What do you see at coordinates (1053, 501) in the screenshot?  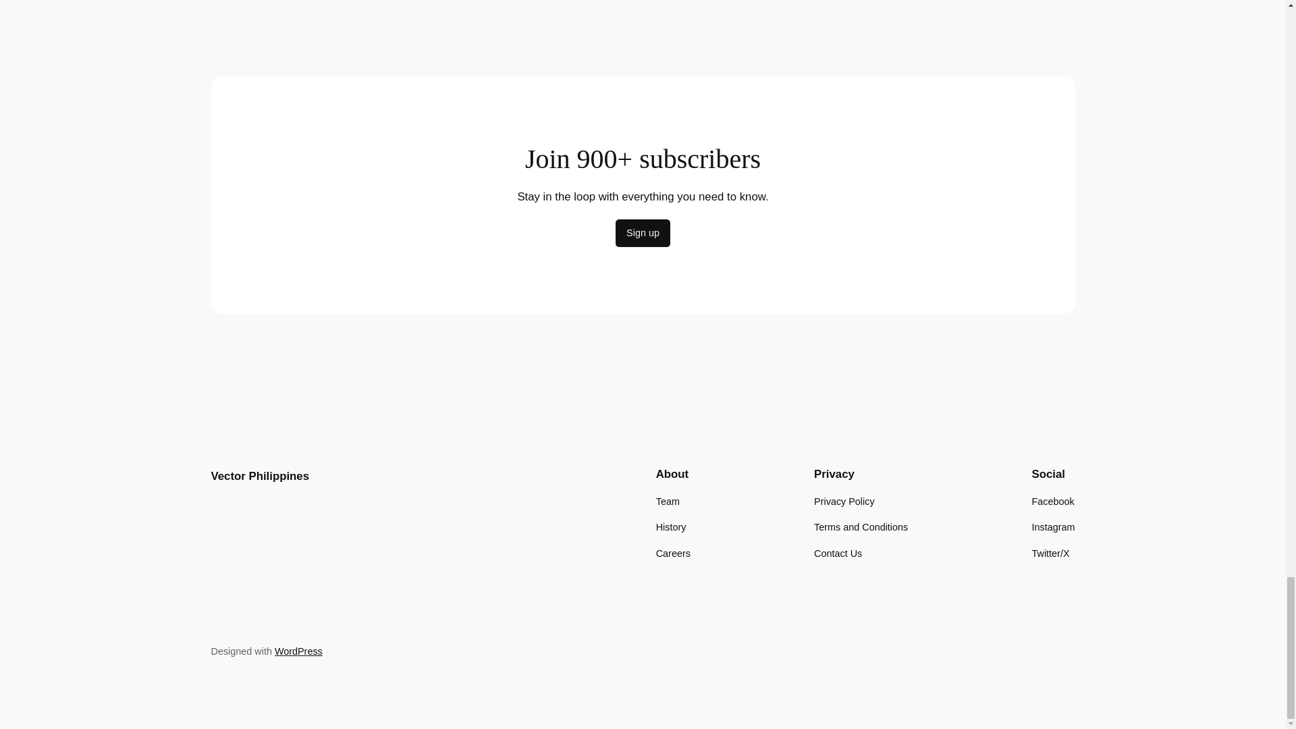 I see `Facebook` at bounding box center [1053, 501].